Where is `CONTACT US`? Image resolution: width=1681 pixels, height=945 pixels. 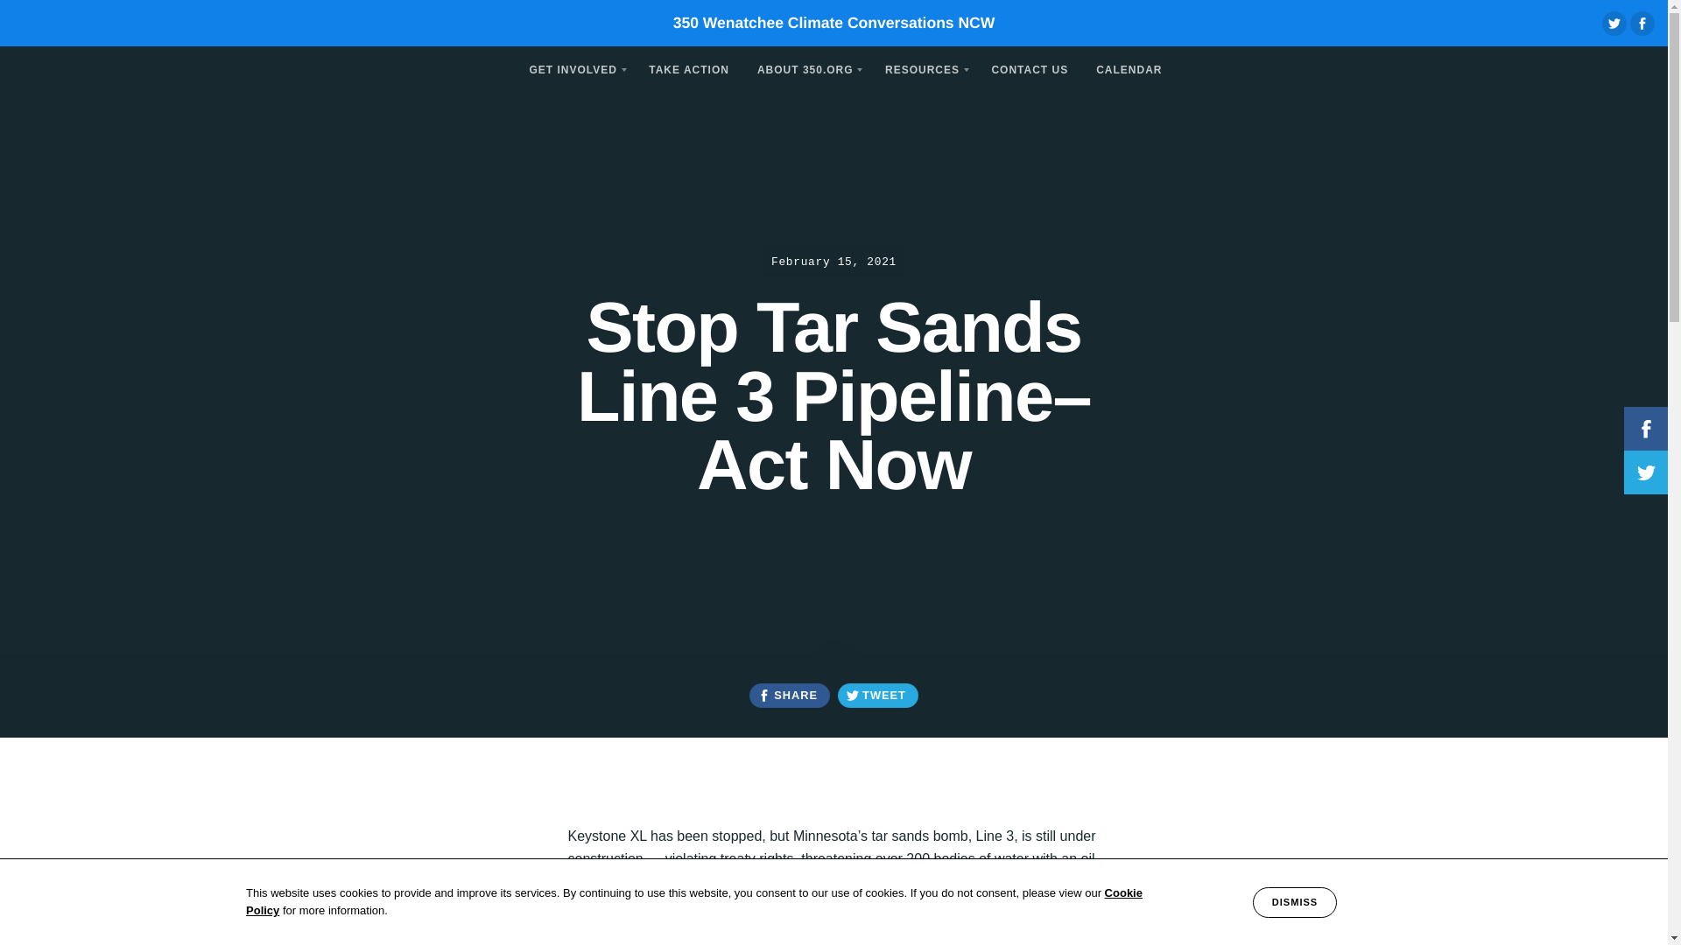 CONTACT US is located at coordinates (1030, 68).